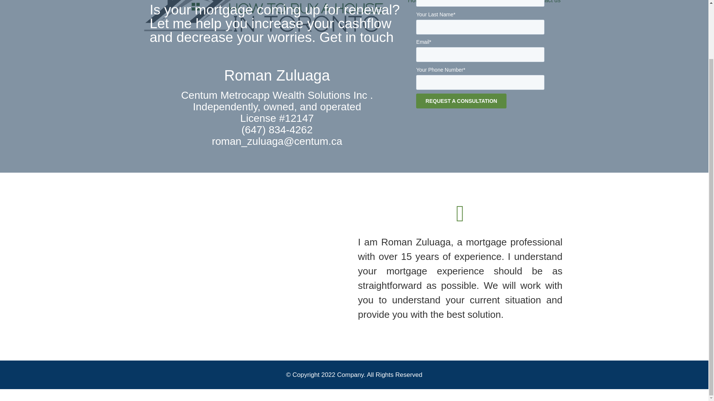 The width and height of the screenshot is (714, 401). What do you see at coordinates (461, 101) in the screenshot?
I see `REQUEST A CONSULTATION` at bounding box center [461, 101].